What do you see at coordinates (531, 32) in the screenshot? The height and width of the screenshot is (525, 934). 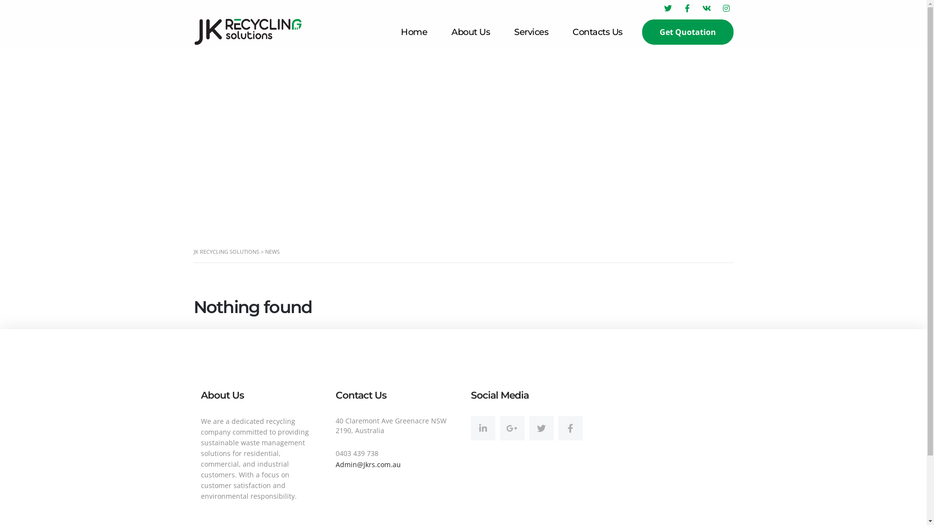 I see `Services` at bounding box center [531, 32].